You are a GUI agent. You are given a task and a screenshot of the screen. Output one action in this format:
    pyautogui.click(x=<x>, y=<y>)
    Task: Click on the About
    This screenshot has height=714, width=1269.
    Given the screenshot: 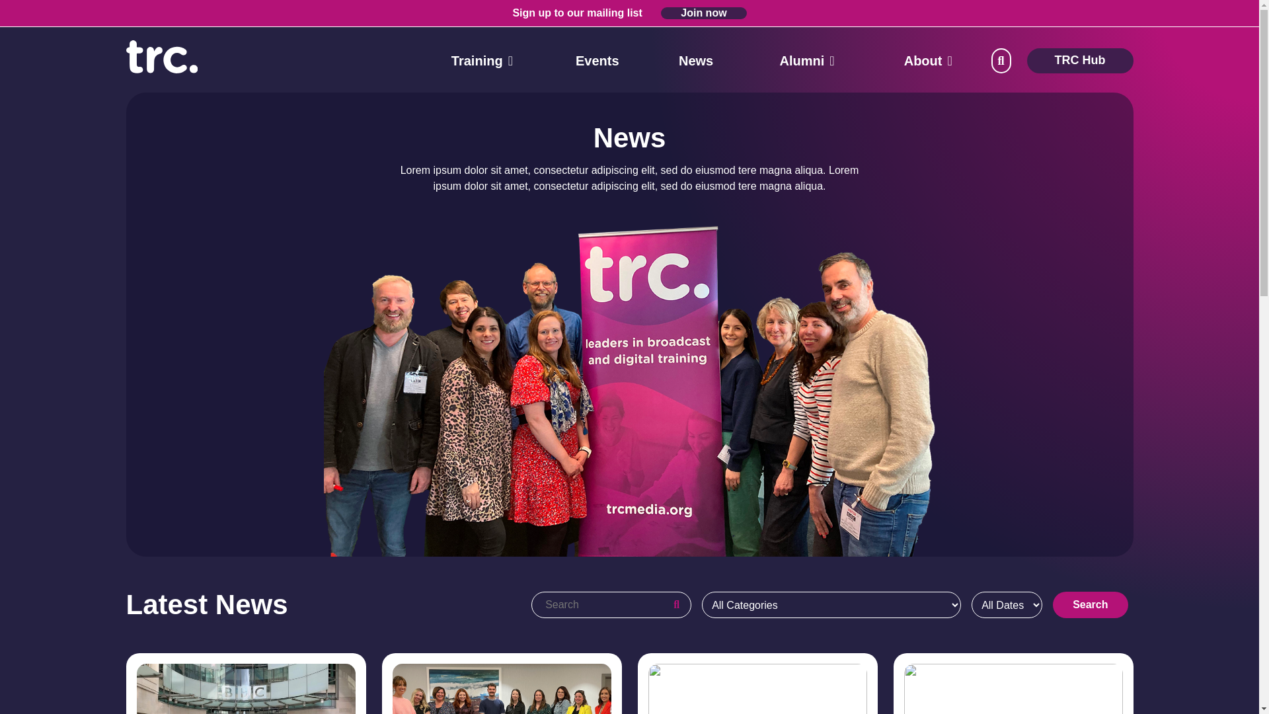 What is the action you would take?
    pyautogui.click(x=923, y=61)
    